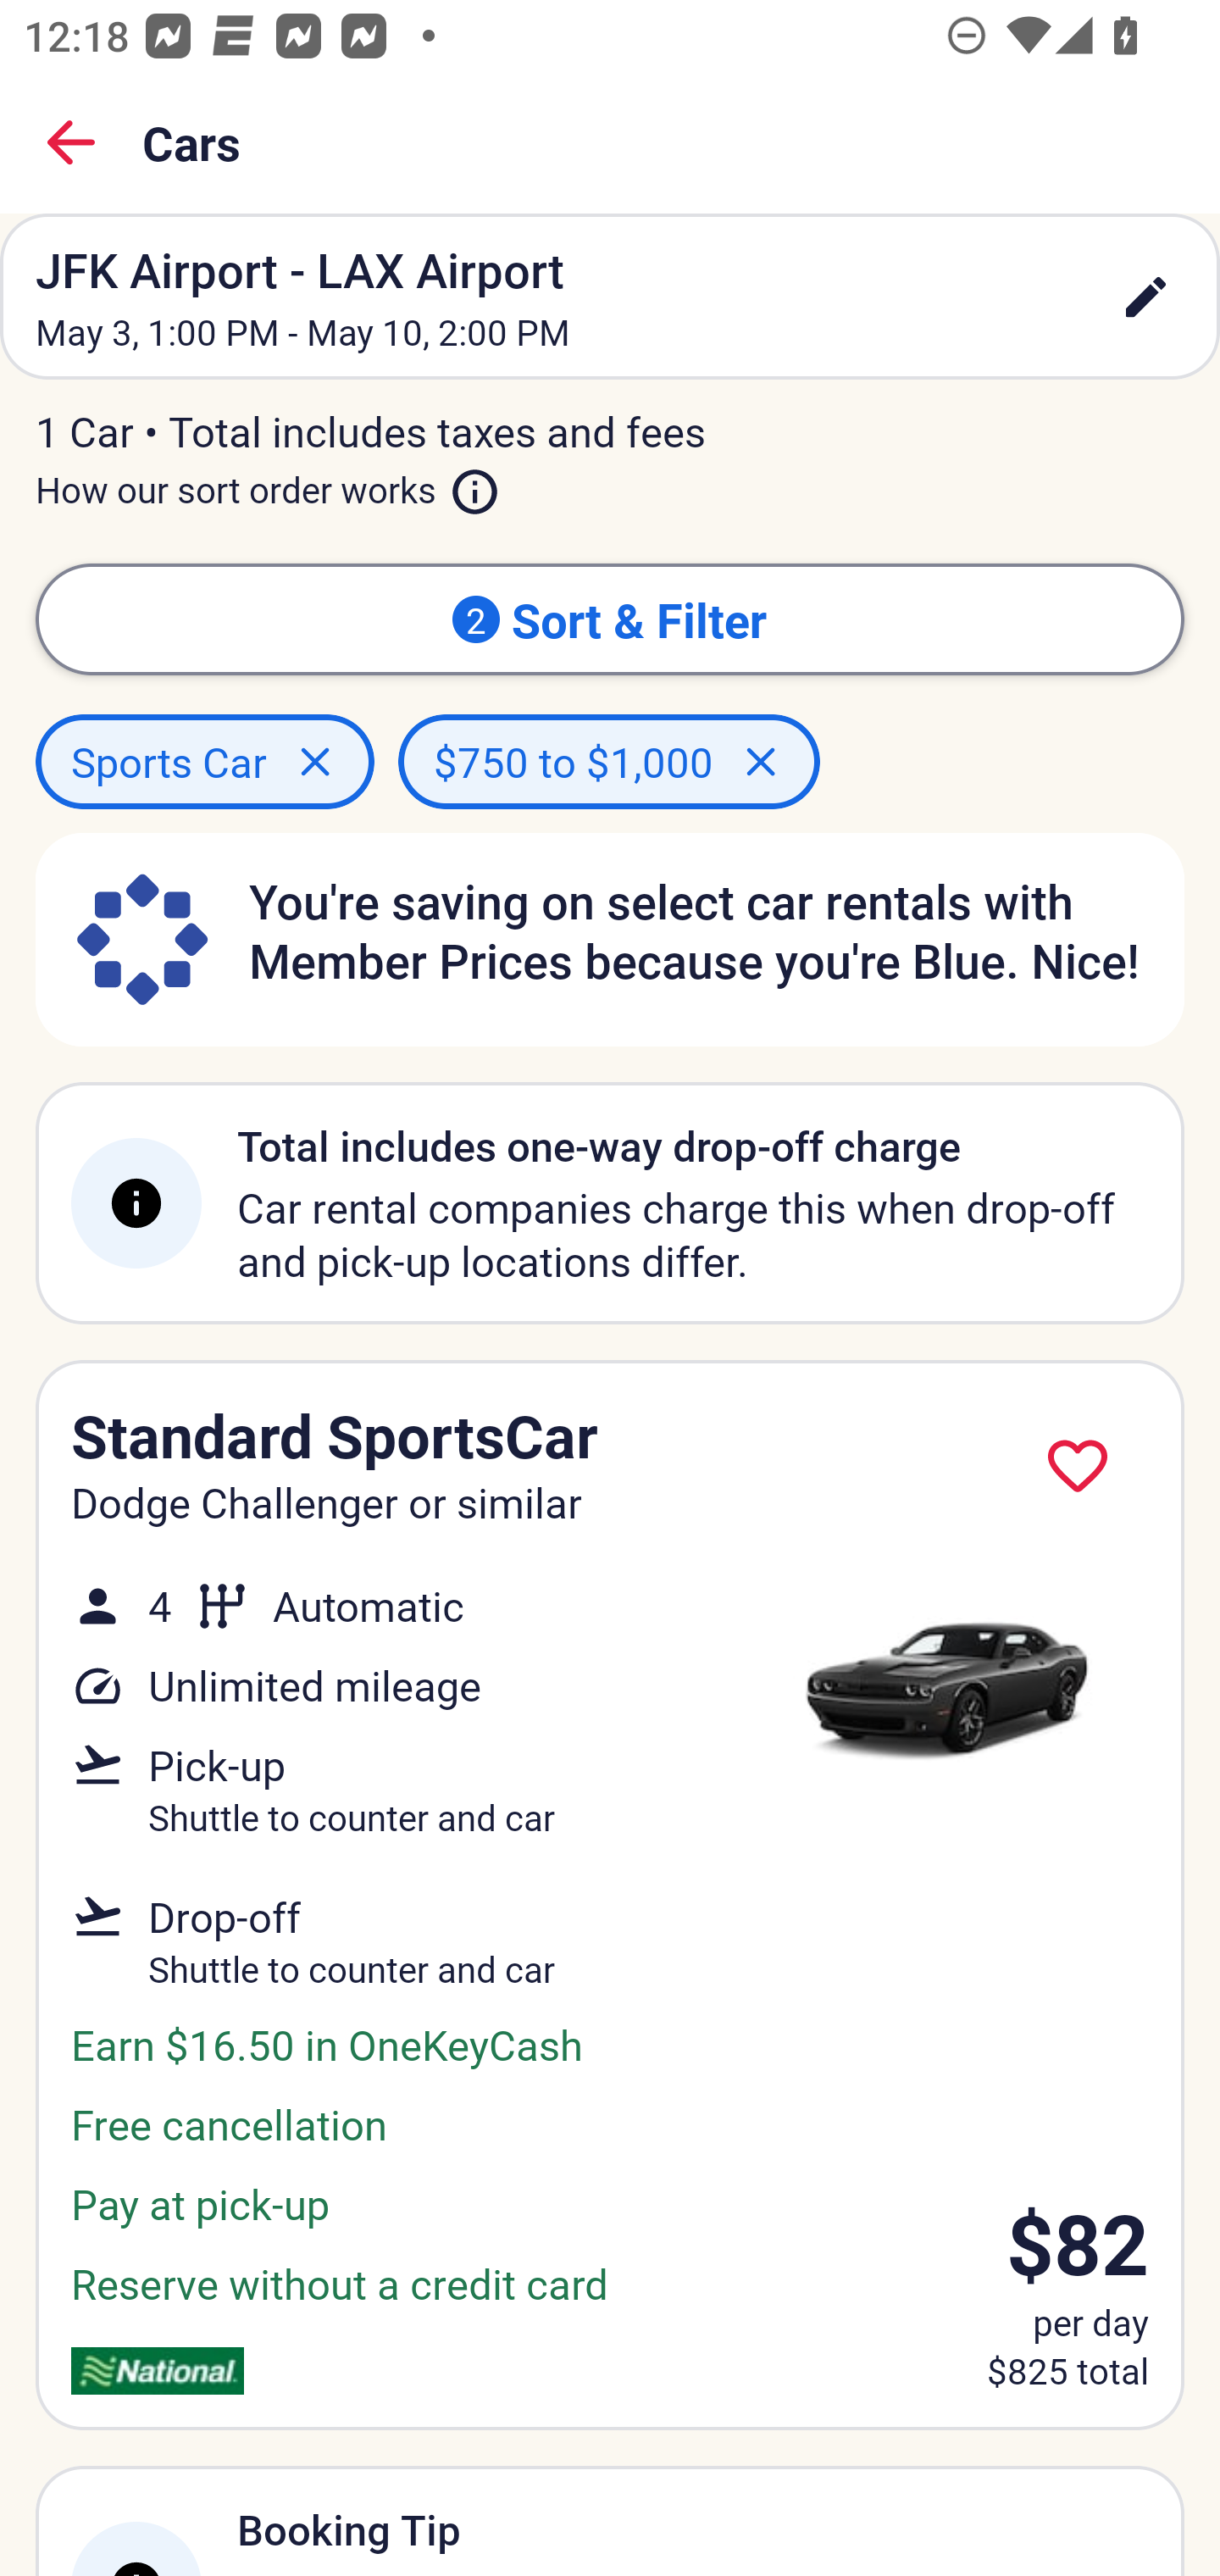 Image resolution: width=1220 pixels, height=2576 pixels. What do you see at coordinates (610, 619) in the screenshot?
I see `2 Sort & Filter` at bounding box center [610, 619].